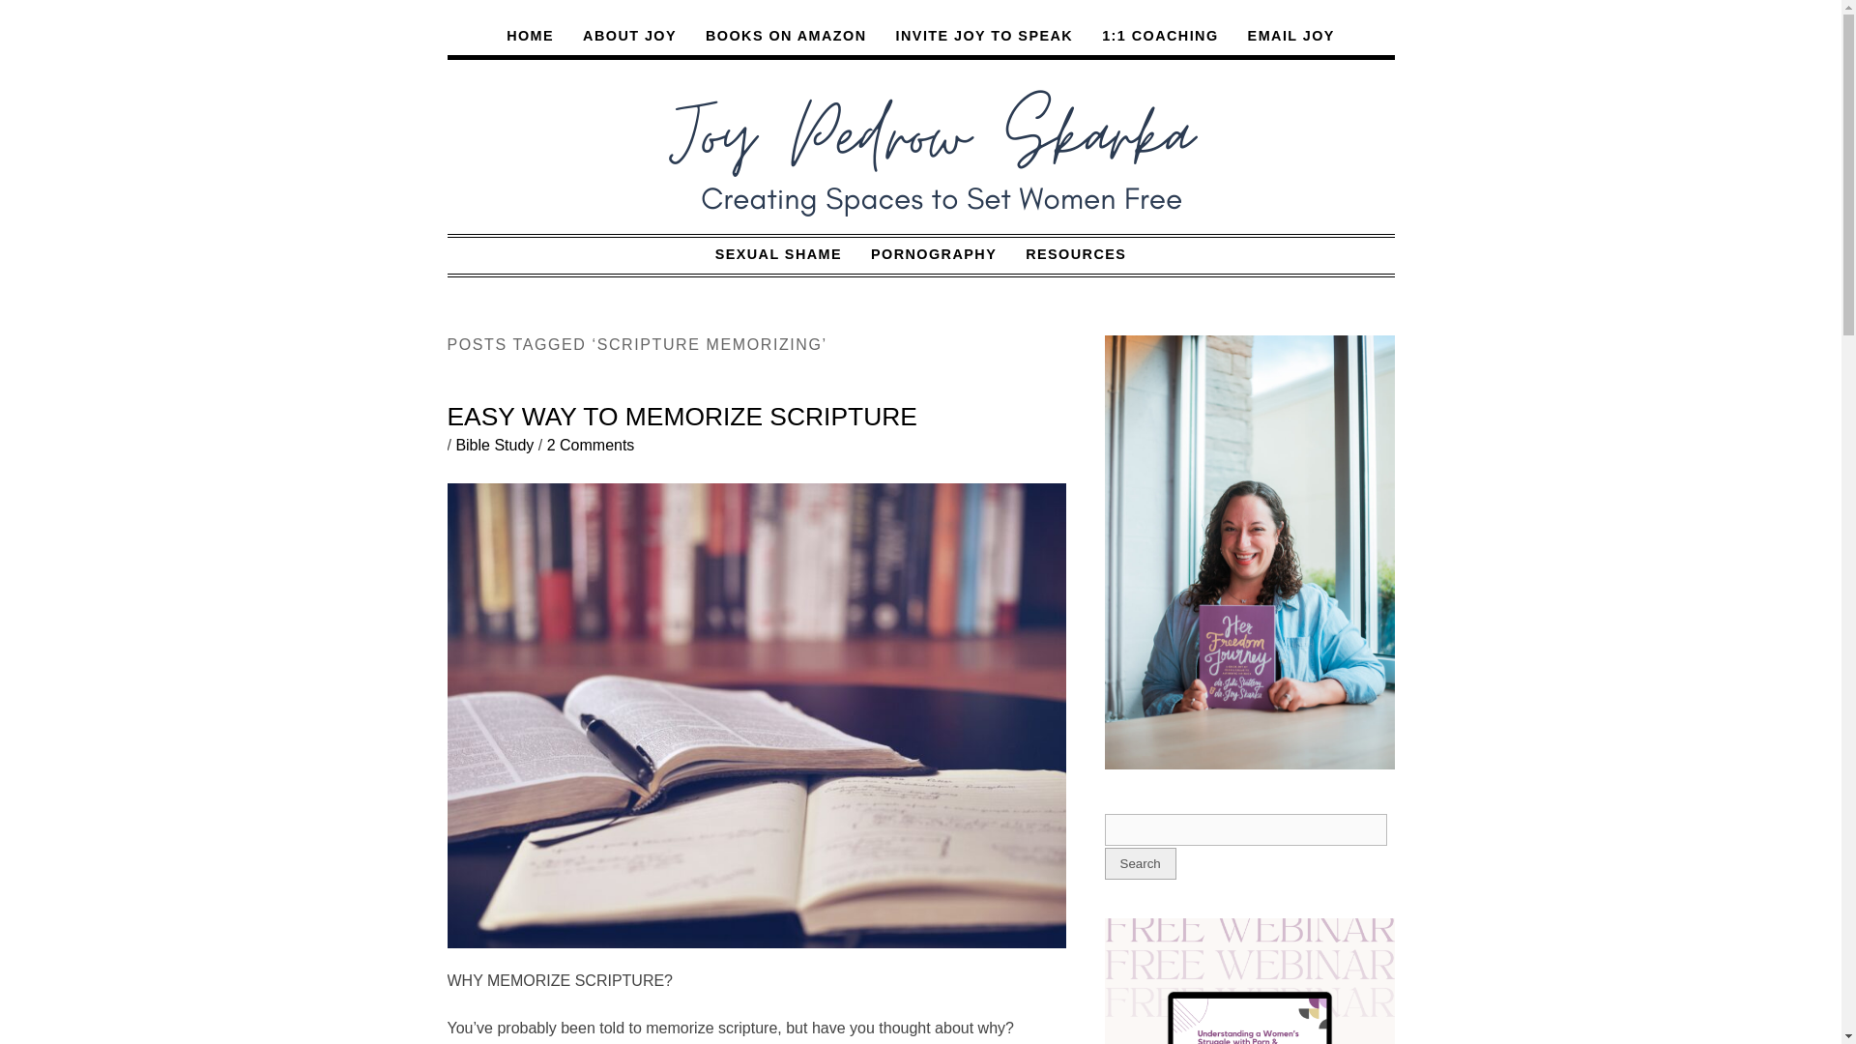  Describe the element at coordinates (984, 36) in the screenshot. I see `INVITE JOY TO SPEAK` at that location.